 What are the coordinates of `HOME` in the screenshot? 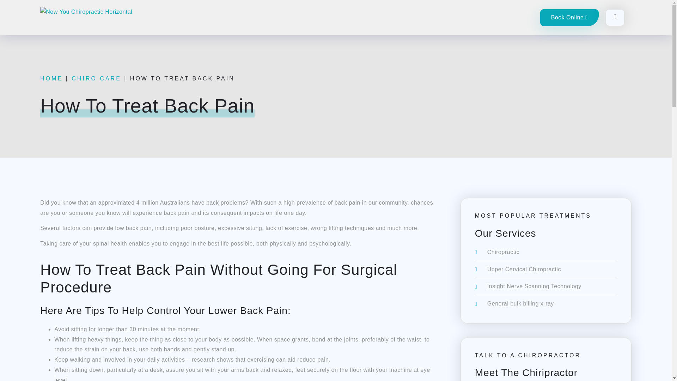 It's located at (51, 78).